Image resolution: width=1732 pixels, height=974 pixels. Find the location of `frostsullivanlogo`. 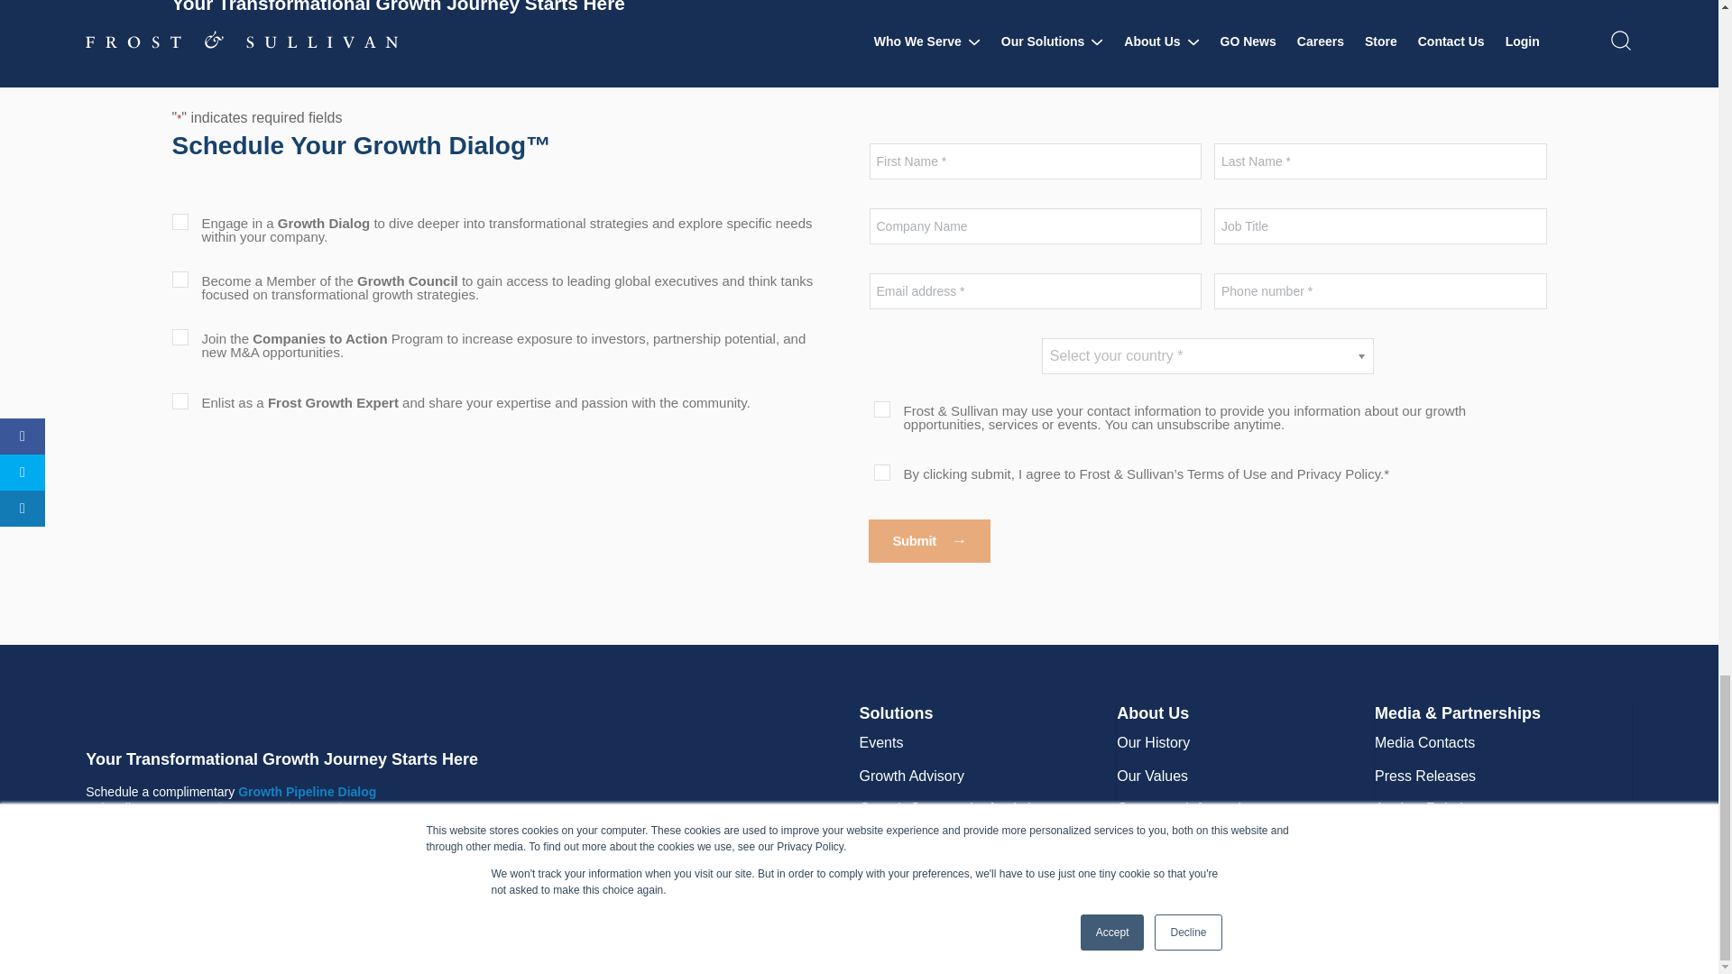

frostsullivanlogo is located at coordinates (265, 714).